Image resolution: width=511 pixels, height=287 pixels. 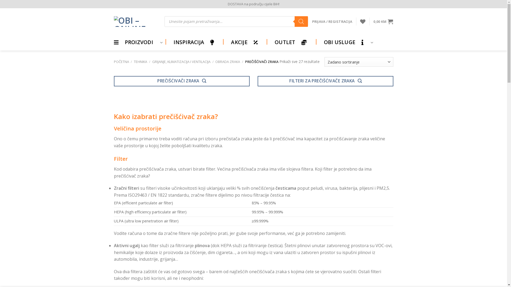 What do you see at coordinates (345, 43) in the screenshot?
I see `OBI
OBI USLUGE
OBI
OBI` at bounding box center [345, 43].